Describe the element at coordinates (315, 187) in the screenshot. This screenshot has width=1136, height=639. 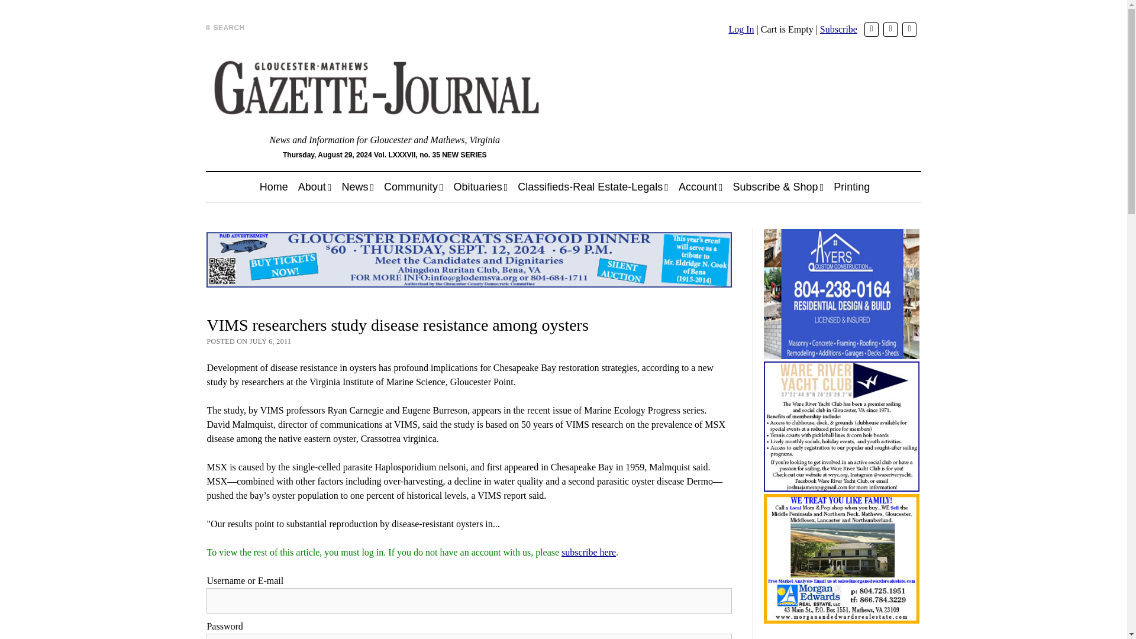
I see `About` at that location.